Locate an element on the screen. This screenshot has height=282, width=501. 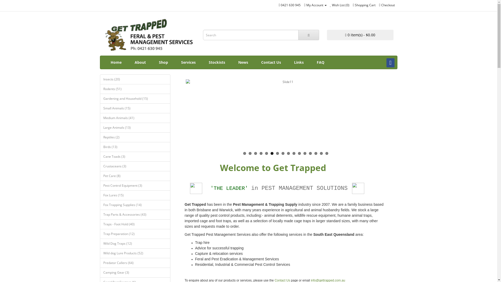
Home is located at coordinates (116, 62).